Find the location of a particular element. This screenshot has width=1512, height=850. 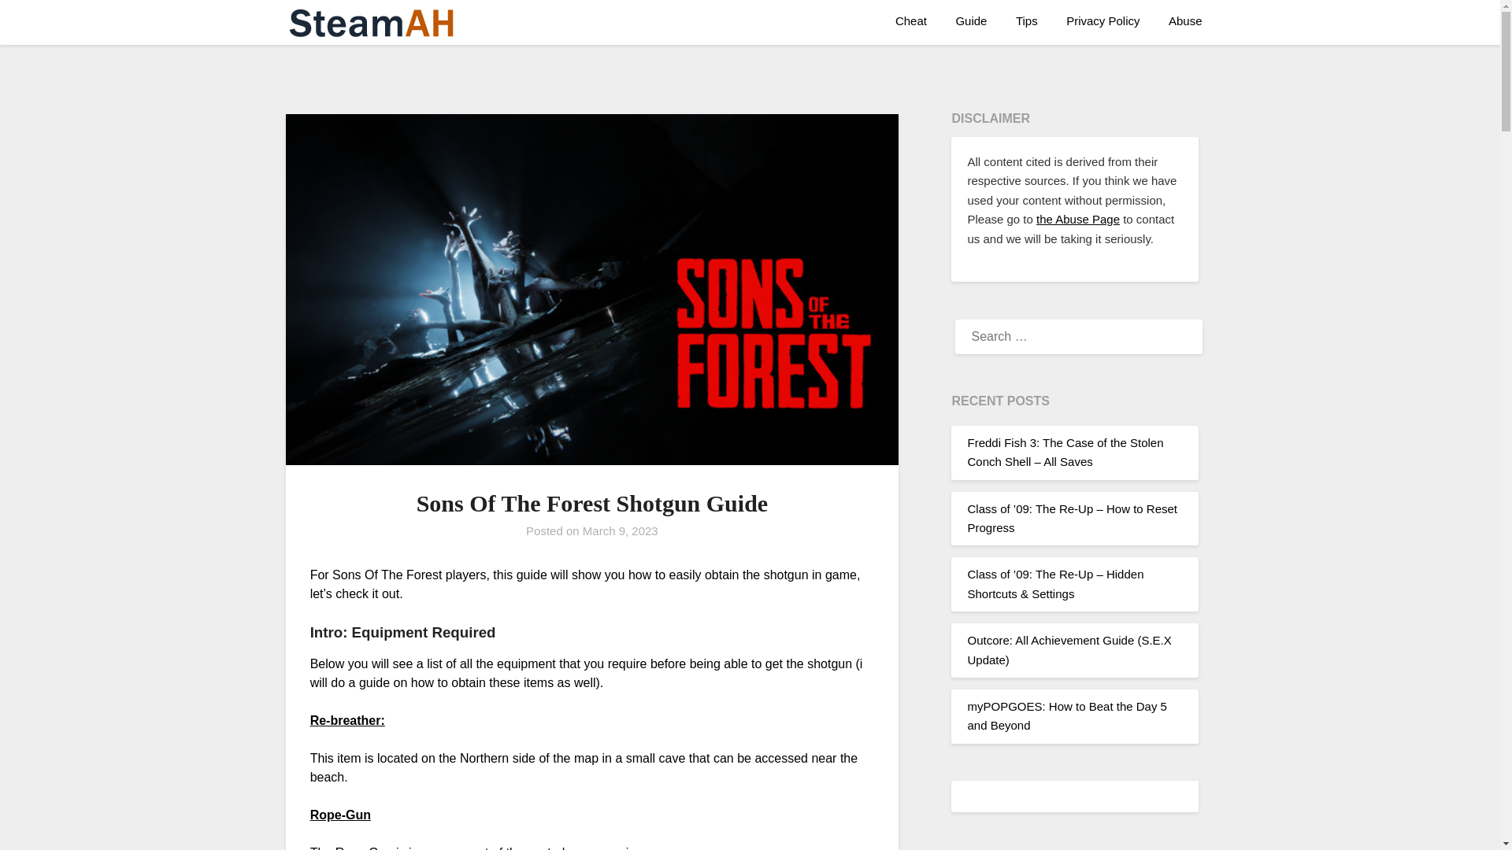

Abuse is located at coordinates (1186, 21).